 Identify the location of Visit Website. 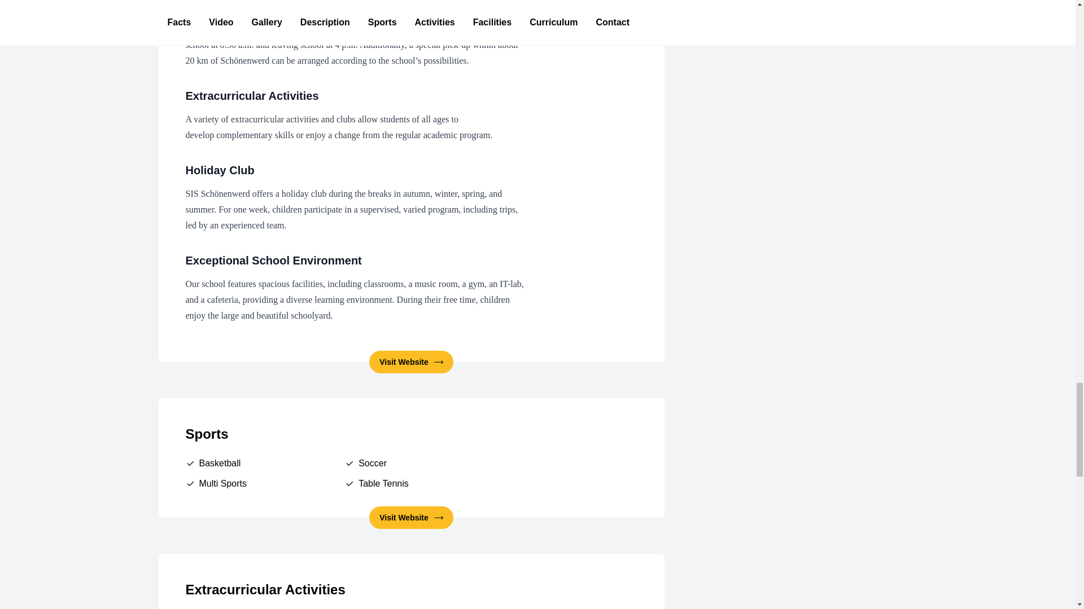
(411, 518).